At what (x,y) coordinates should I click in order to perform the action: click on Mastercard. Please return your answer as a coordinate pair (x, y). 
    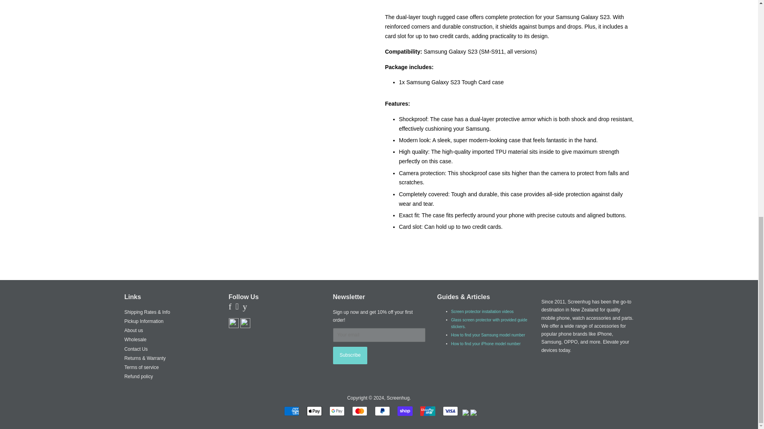
    Looking at the image, I should click on (360, 411).